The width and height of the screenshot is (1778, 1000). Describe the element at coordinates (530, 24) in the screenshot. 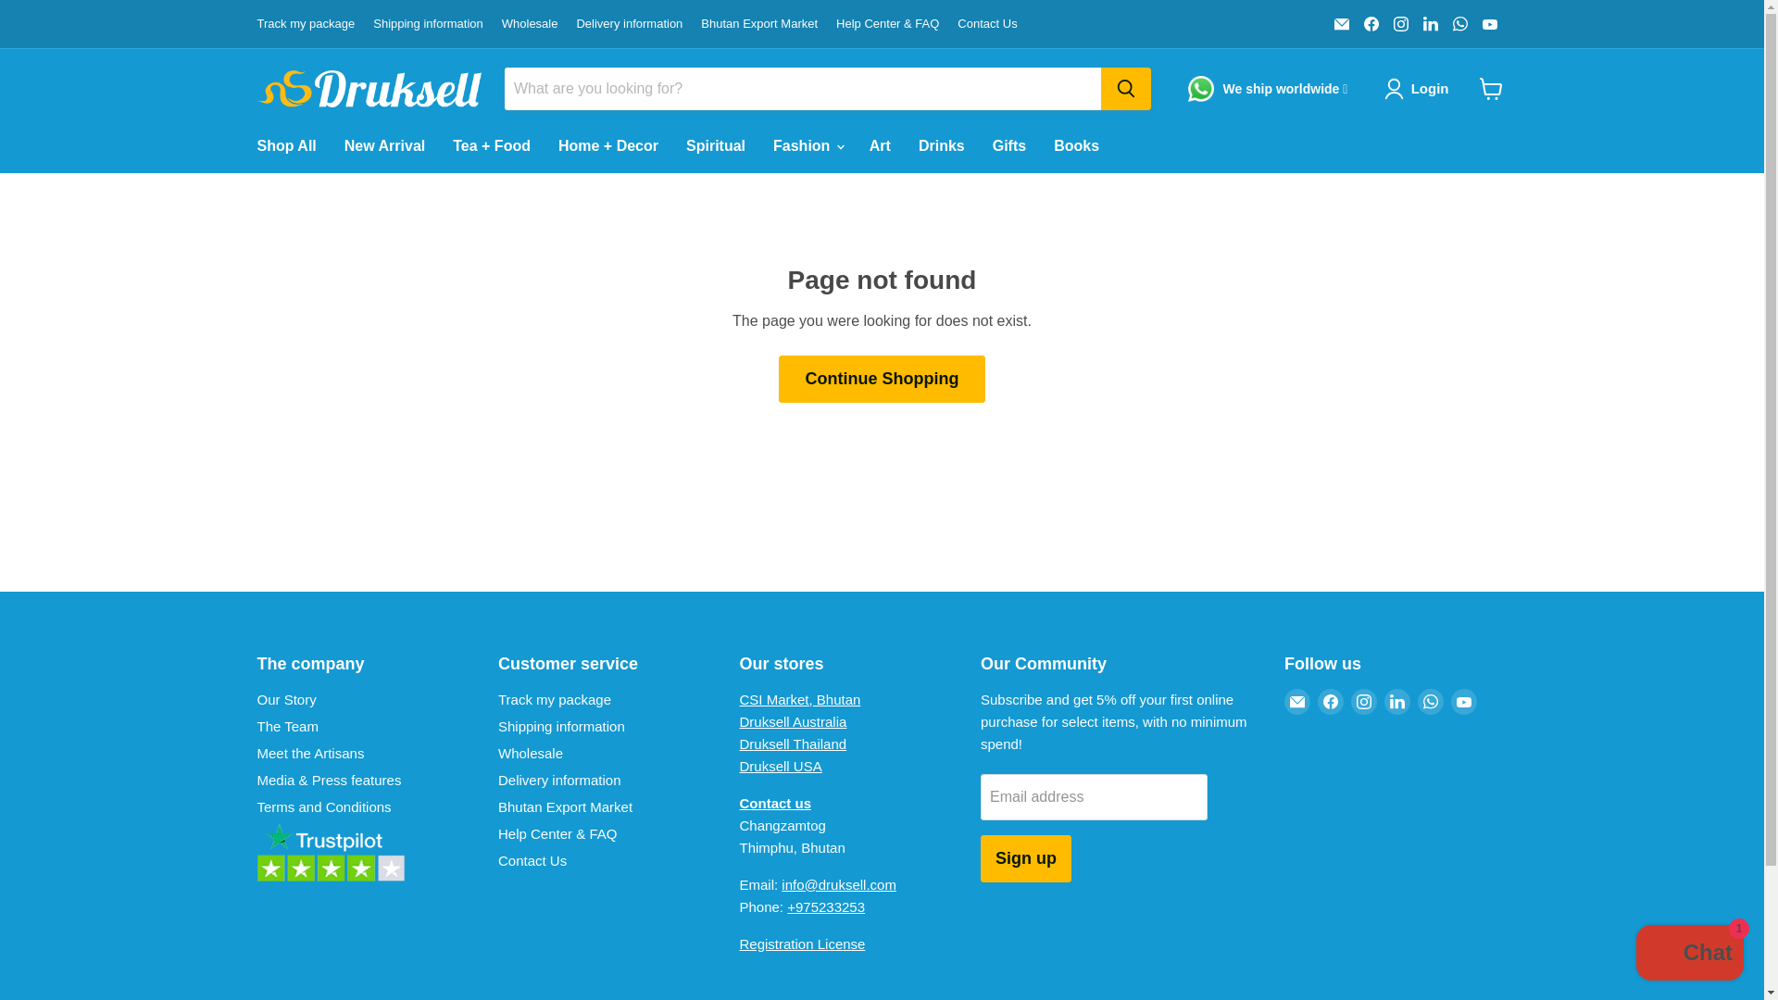

I see `Wholesale` at that location.